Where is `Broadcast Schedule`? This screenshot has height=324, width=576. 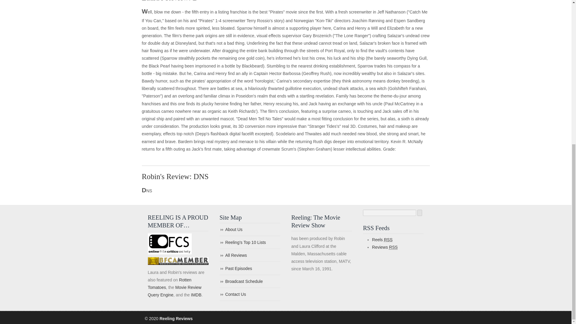 Broadcast Schedule is located at coordinates (250, 282).